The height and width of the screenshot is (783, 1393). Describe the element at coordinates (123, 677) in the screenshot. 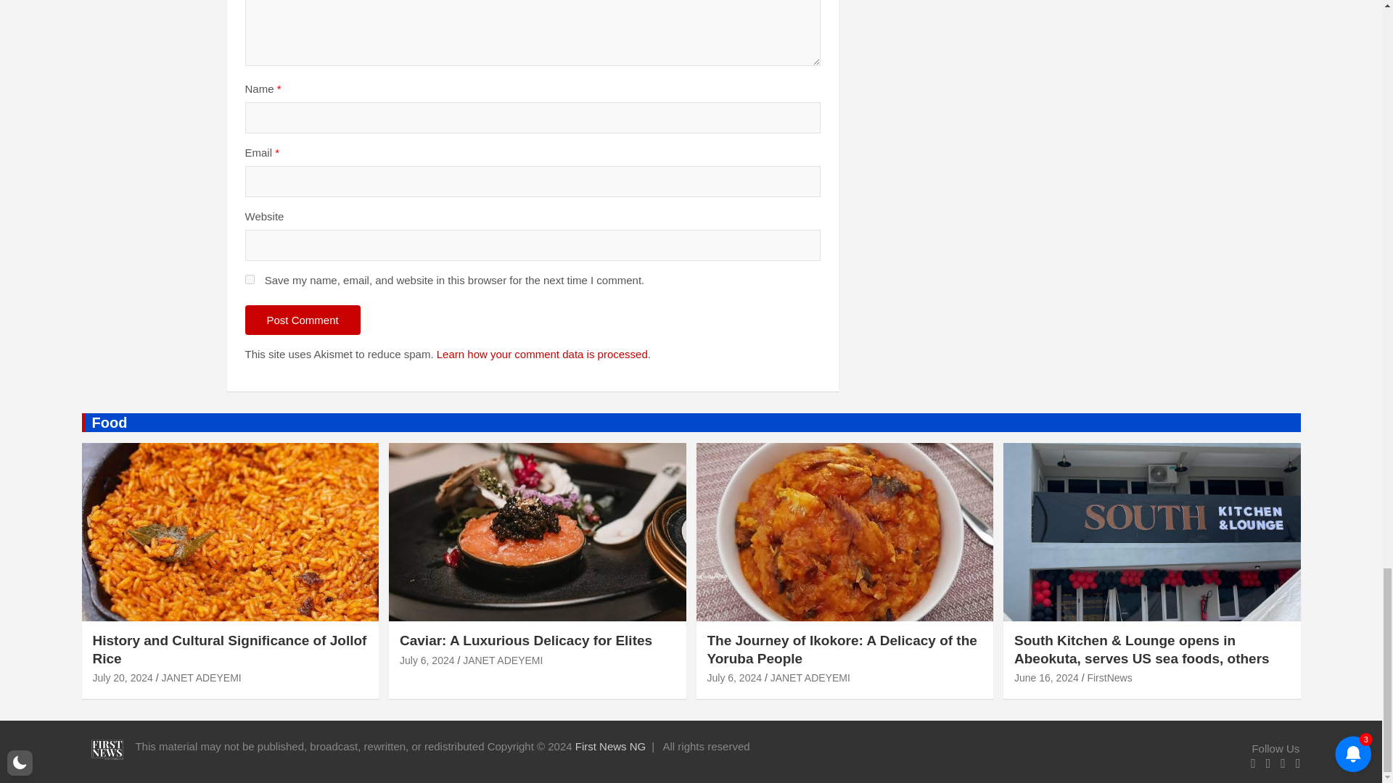

I see `History and Cultural Significance of Jollof Rice` at that location.